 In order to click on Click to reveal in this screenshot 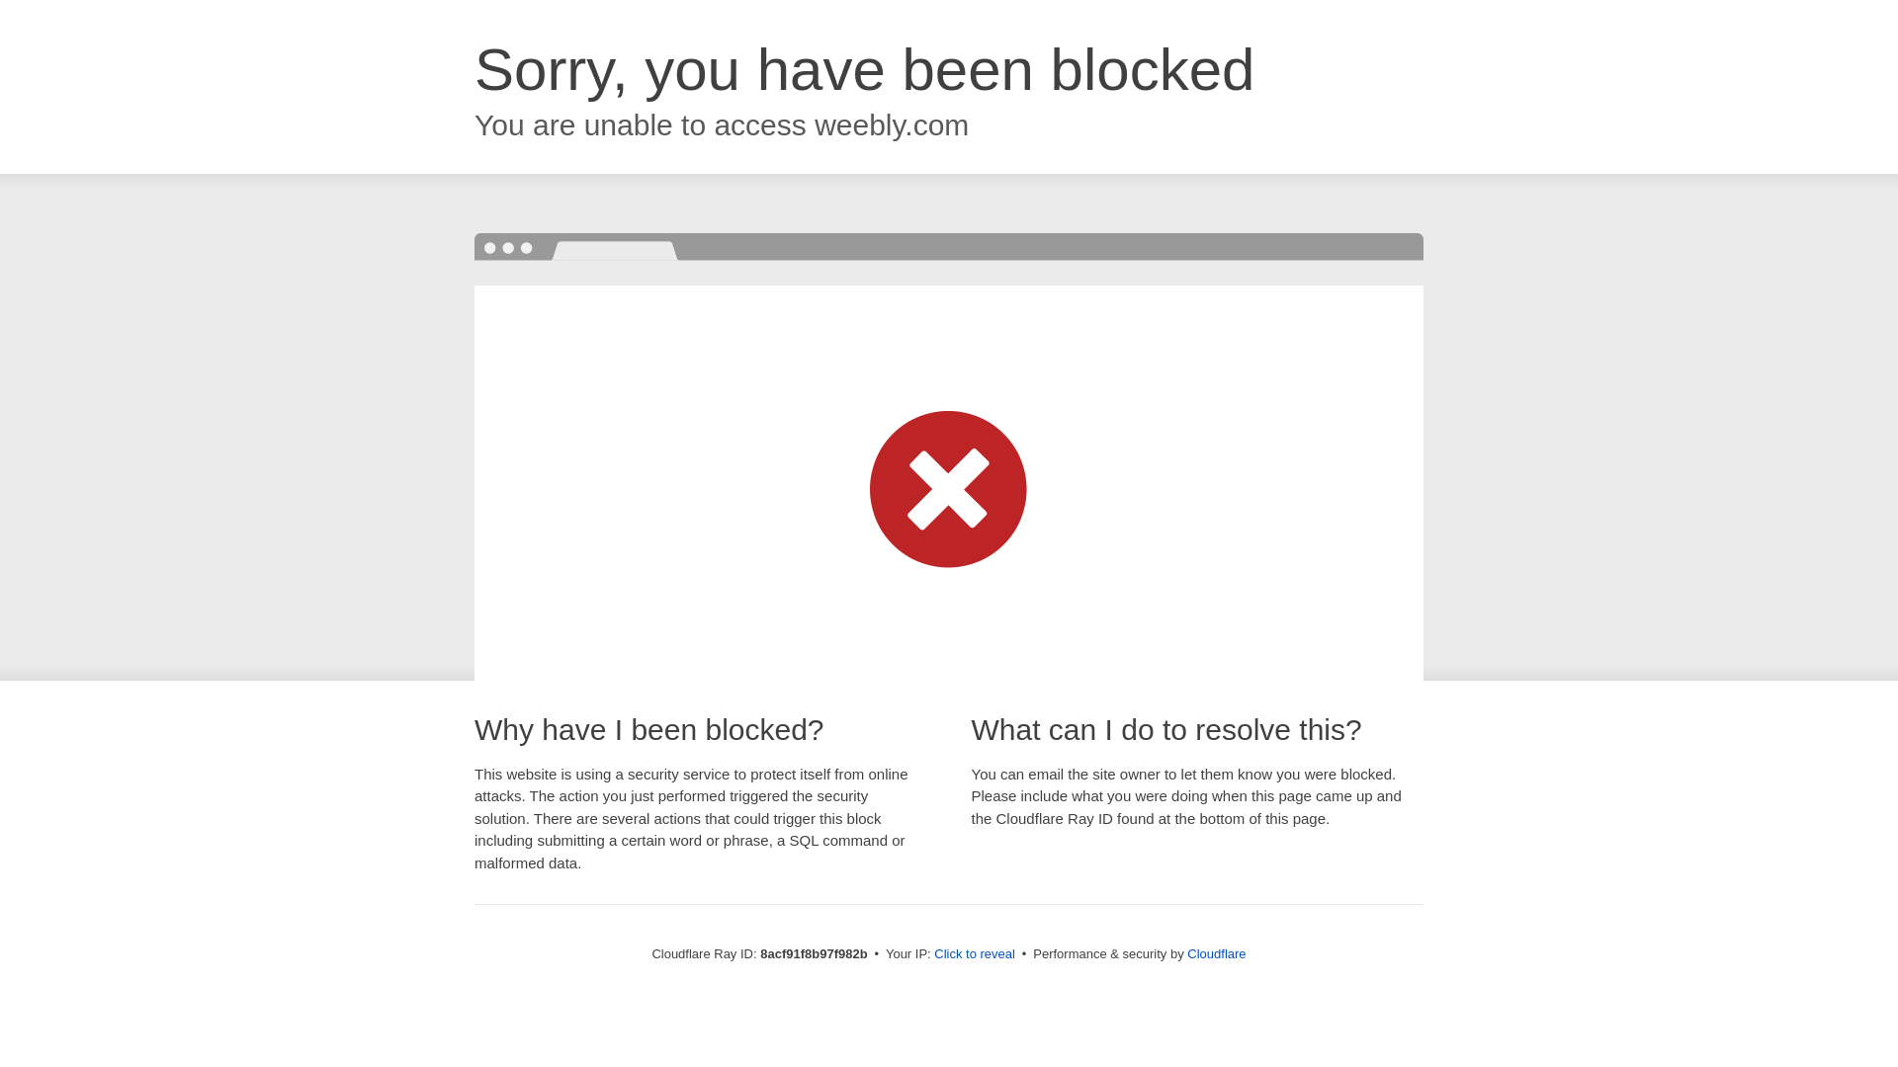, I will do `click(975, 954)`.